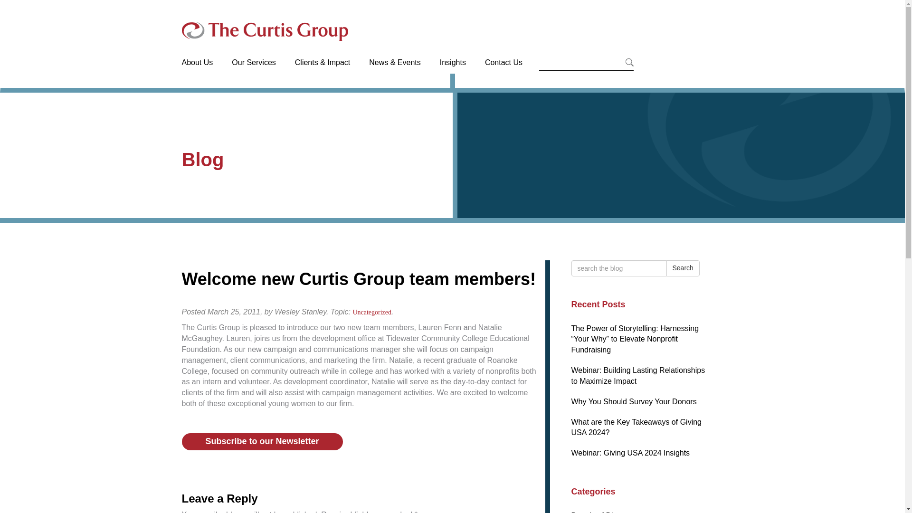 The image size is (912, 513). I want to click on Search, so click(682, 268).